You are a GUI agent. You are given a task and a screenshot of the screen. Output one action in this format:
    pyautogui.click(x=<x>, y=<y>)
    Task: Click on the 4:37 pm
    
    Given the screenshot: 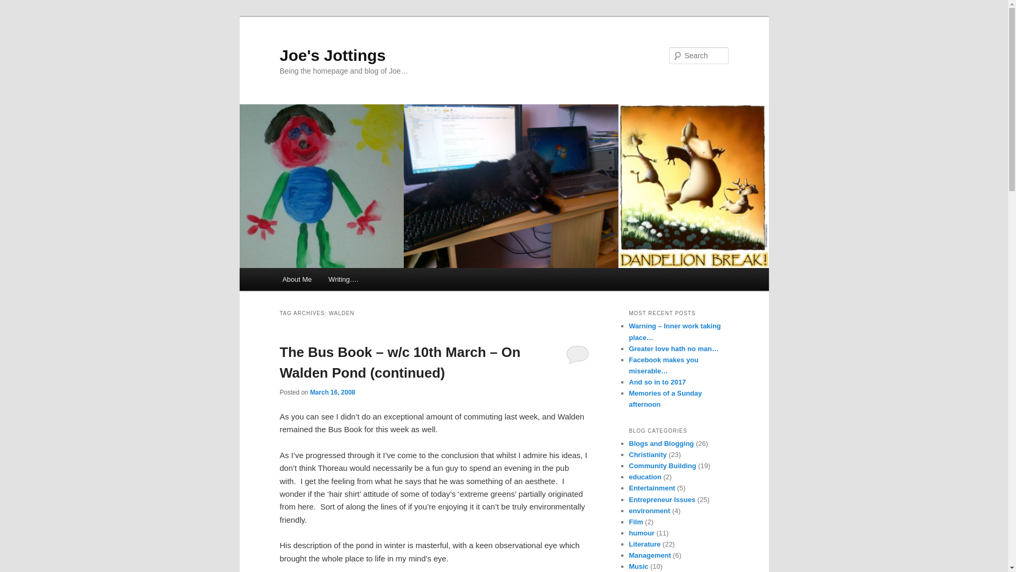 What is the action you would take?
    pyautogui.click(x=332, y=392)
    